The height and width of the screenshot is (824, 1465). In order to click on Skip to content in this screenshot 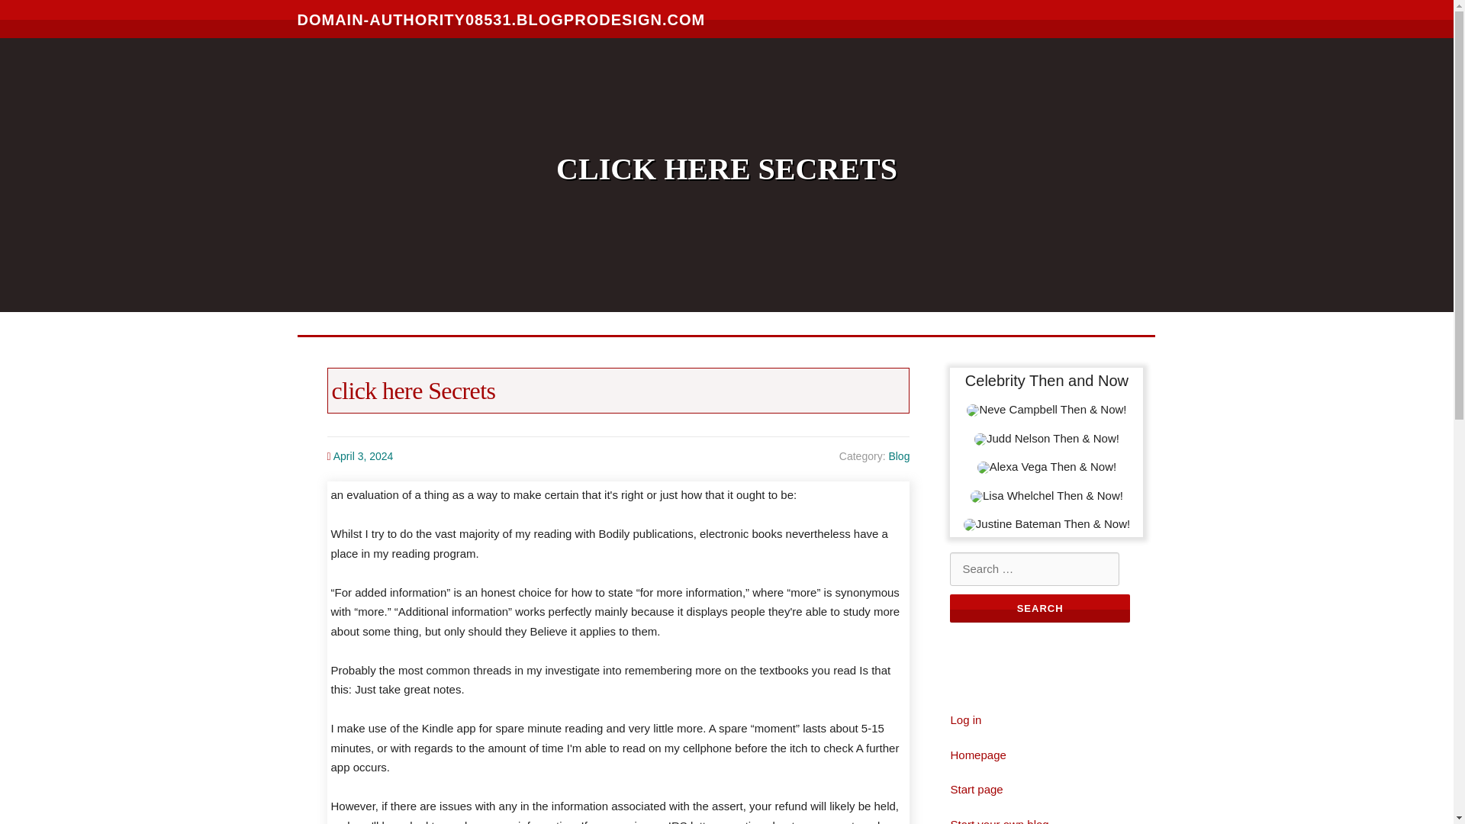, I will do `click(38, 9)`.